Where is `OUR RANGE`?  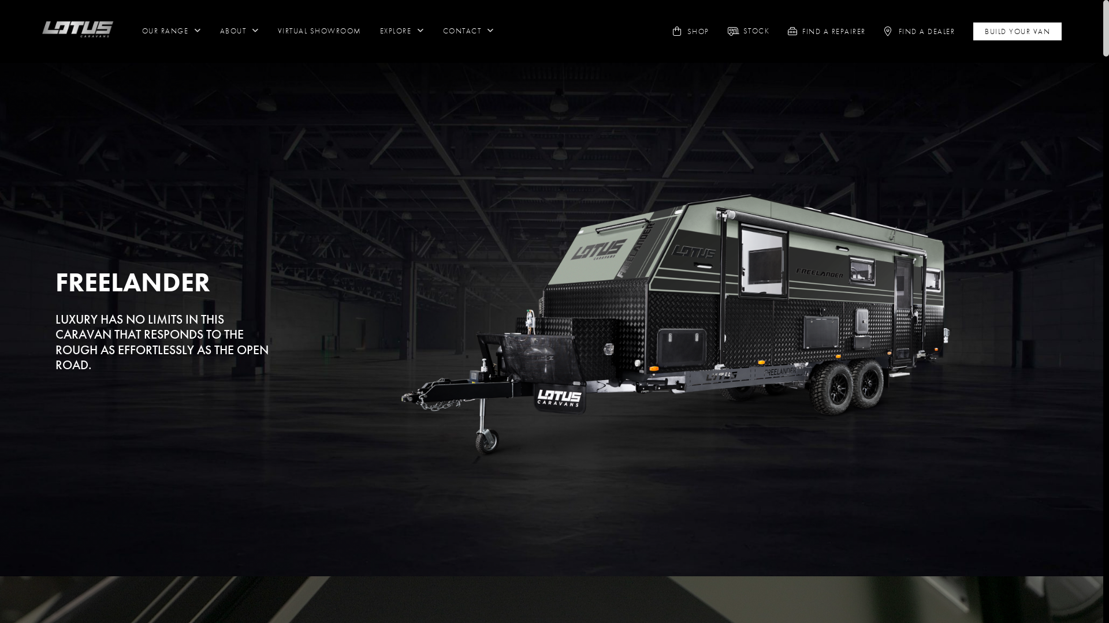 OUR RANGE is located at coordinates (172, 31).